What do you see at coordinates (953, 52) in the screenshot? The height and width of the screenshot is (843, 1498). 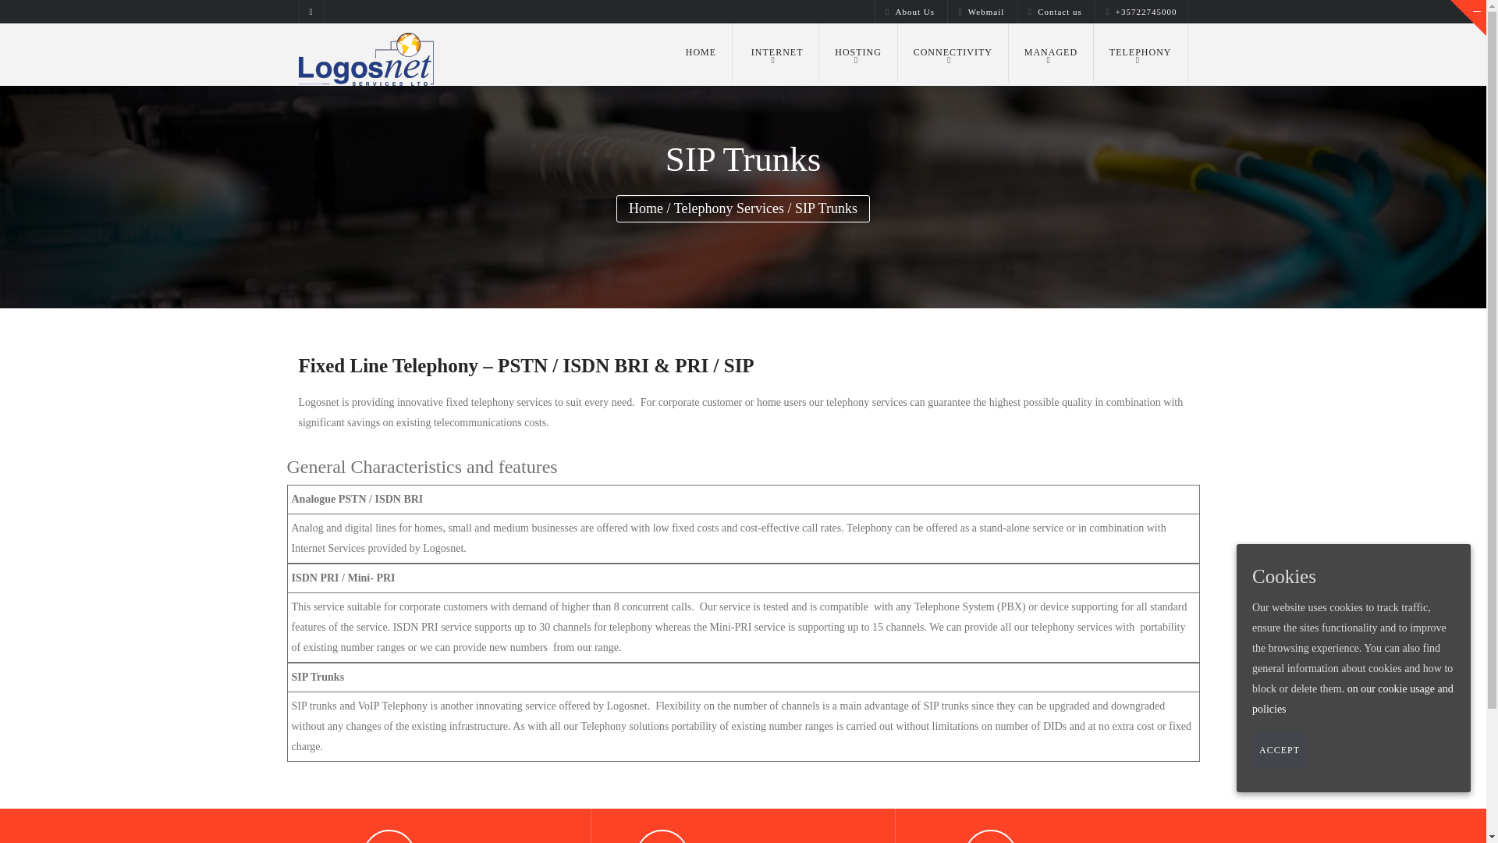 I see `CONNECTIVITY` at bounding box center [953, 52].